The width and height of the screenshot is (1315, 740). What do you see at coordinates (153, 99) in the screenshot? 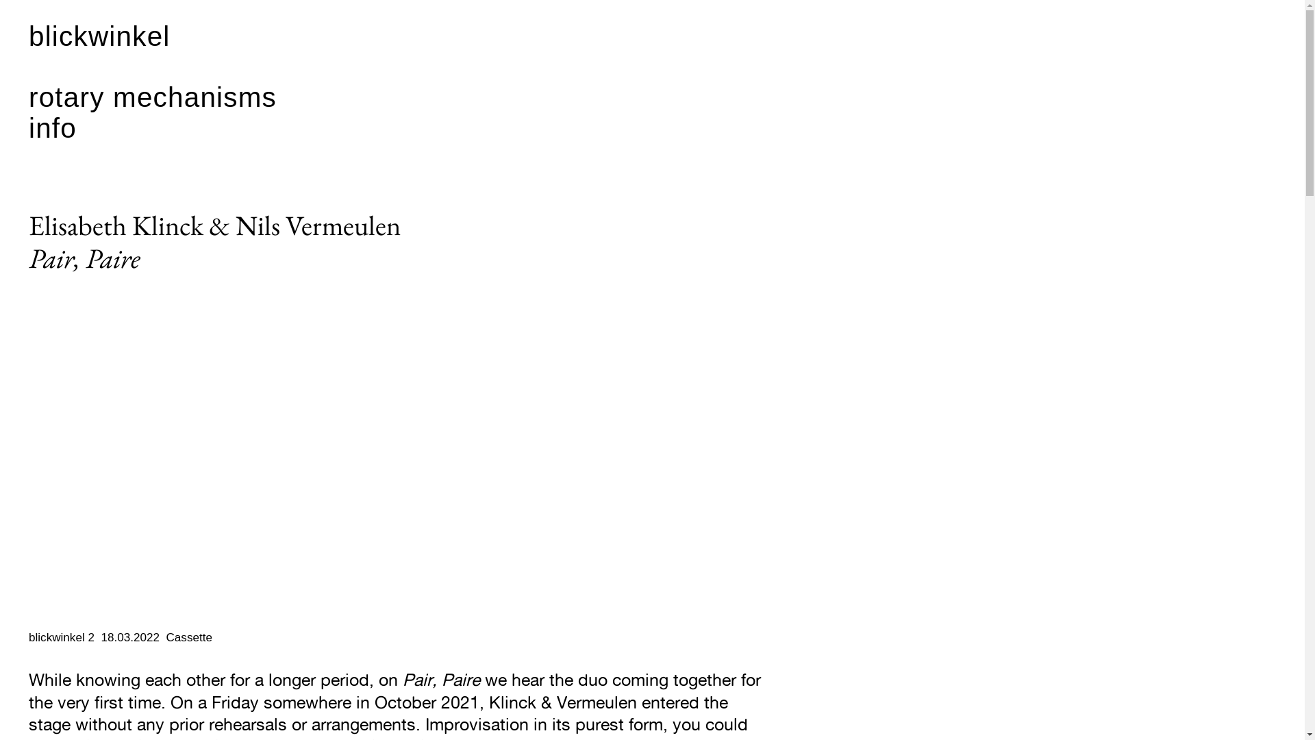
I see `rotary mechanisms` at bounding box center [153, 99].